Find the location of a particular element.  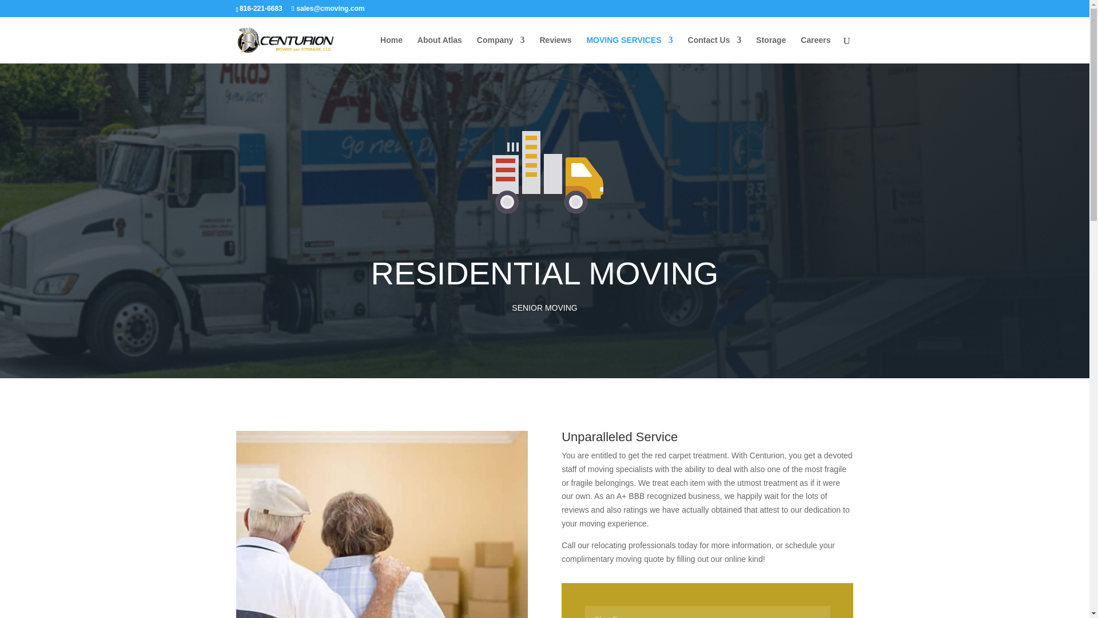

Contact Us is located at coordinates (715, 49).